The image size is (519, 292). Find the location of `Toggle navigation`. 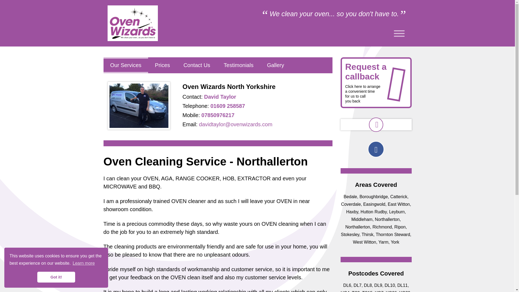

Toggle navigation is located at coordinates (399, 34).